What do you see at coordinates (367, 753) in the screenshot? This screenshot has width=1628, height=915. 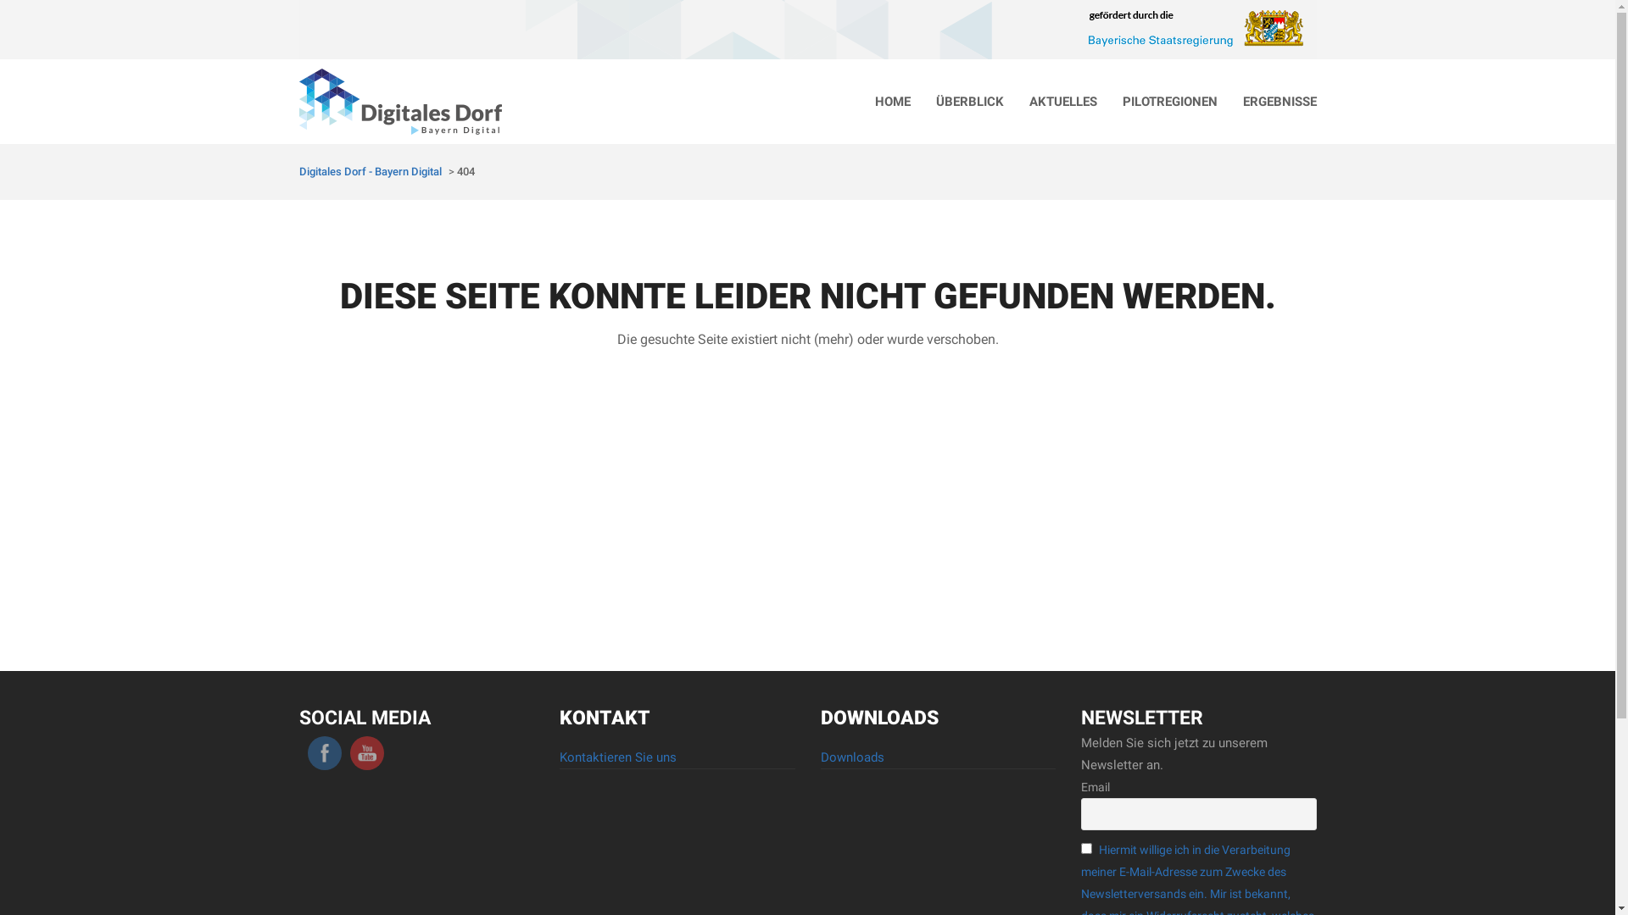 I see `YouTube` at bounding box center [367, 753].